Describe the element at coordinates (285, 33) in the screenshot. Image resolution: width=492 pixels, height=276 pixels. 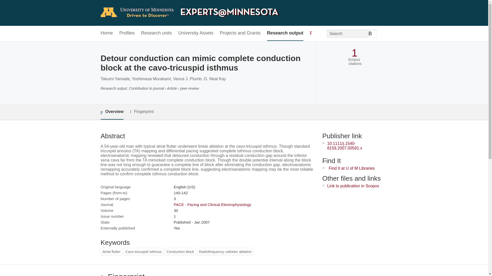
I see `Research output` at that location.